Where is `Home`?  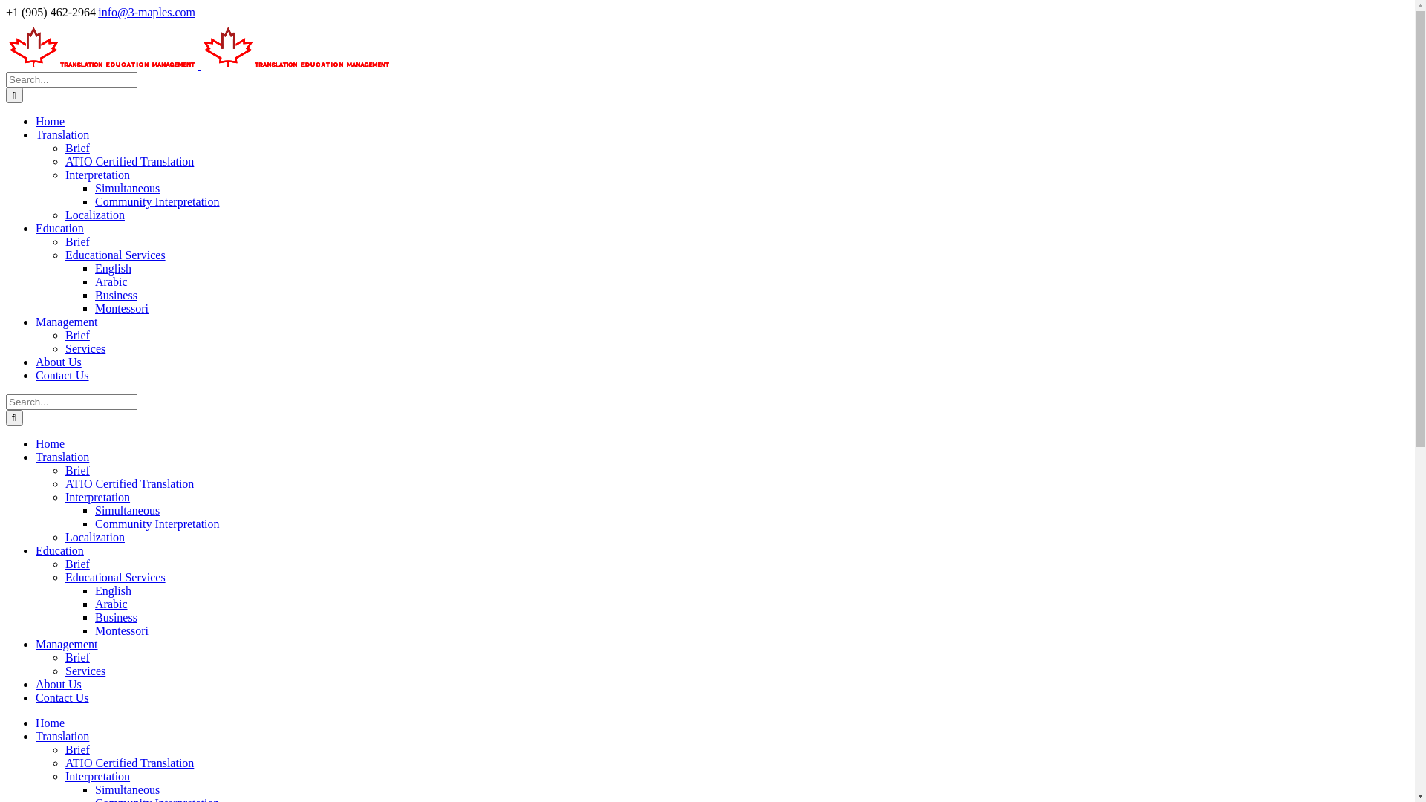 Home is located at coordinates (51, 444).